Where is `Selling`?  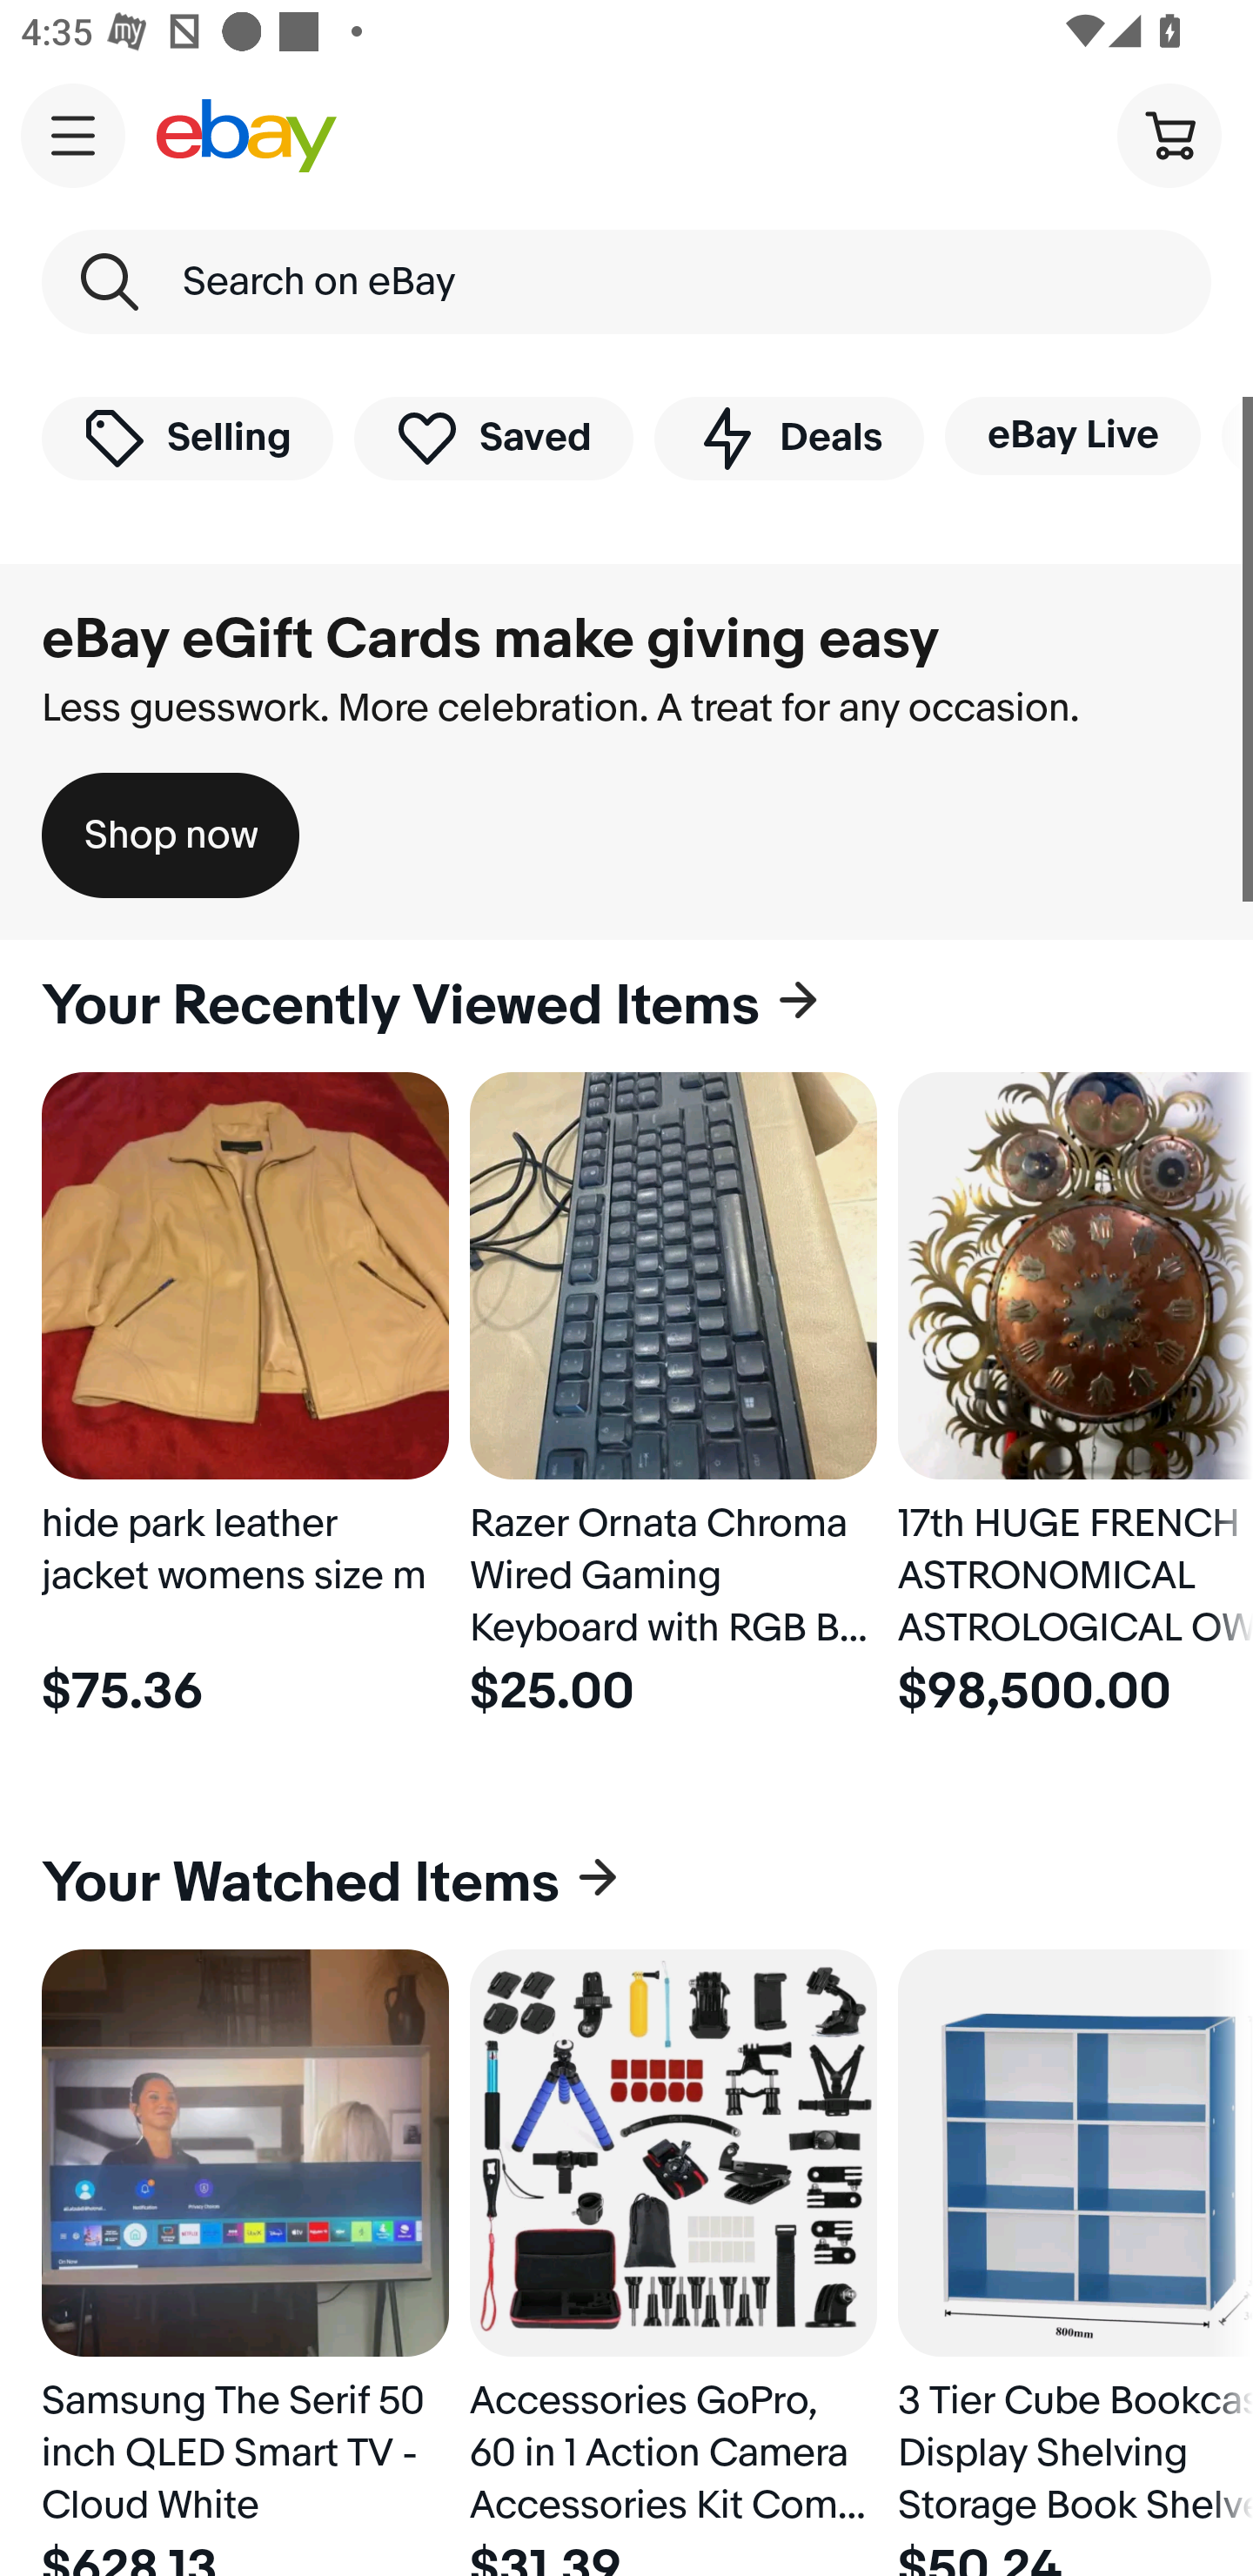 Selling is located at coordinates (187, 437).